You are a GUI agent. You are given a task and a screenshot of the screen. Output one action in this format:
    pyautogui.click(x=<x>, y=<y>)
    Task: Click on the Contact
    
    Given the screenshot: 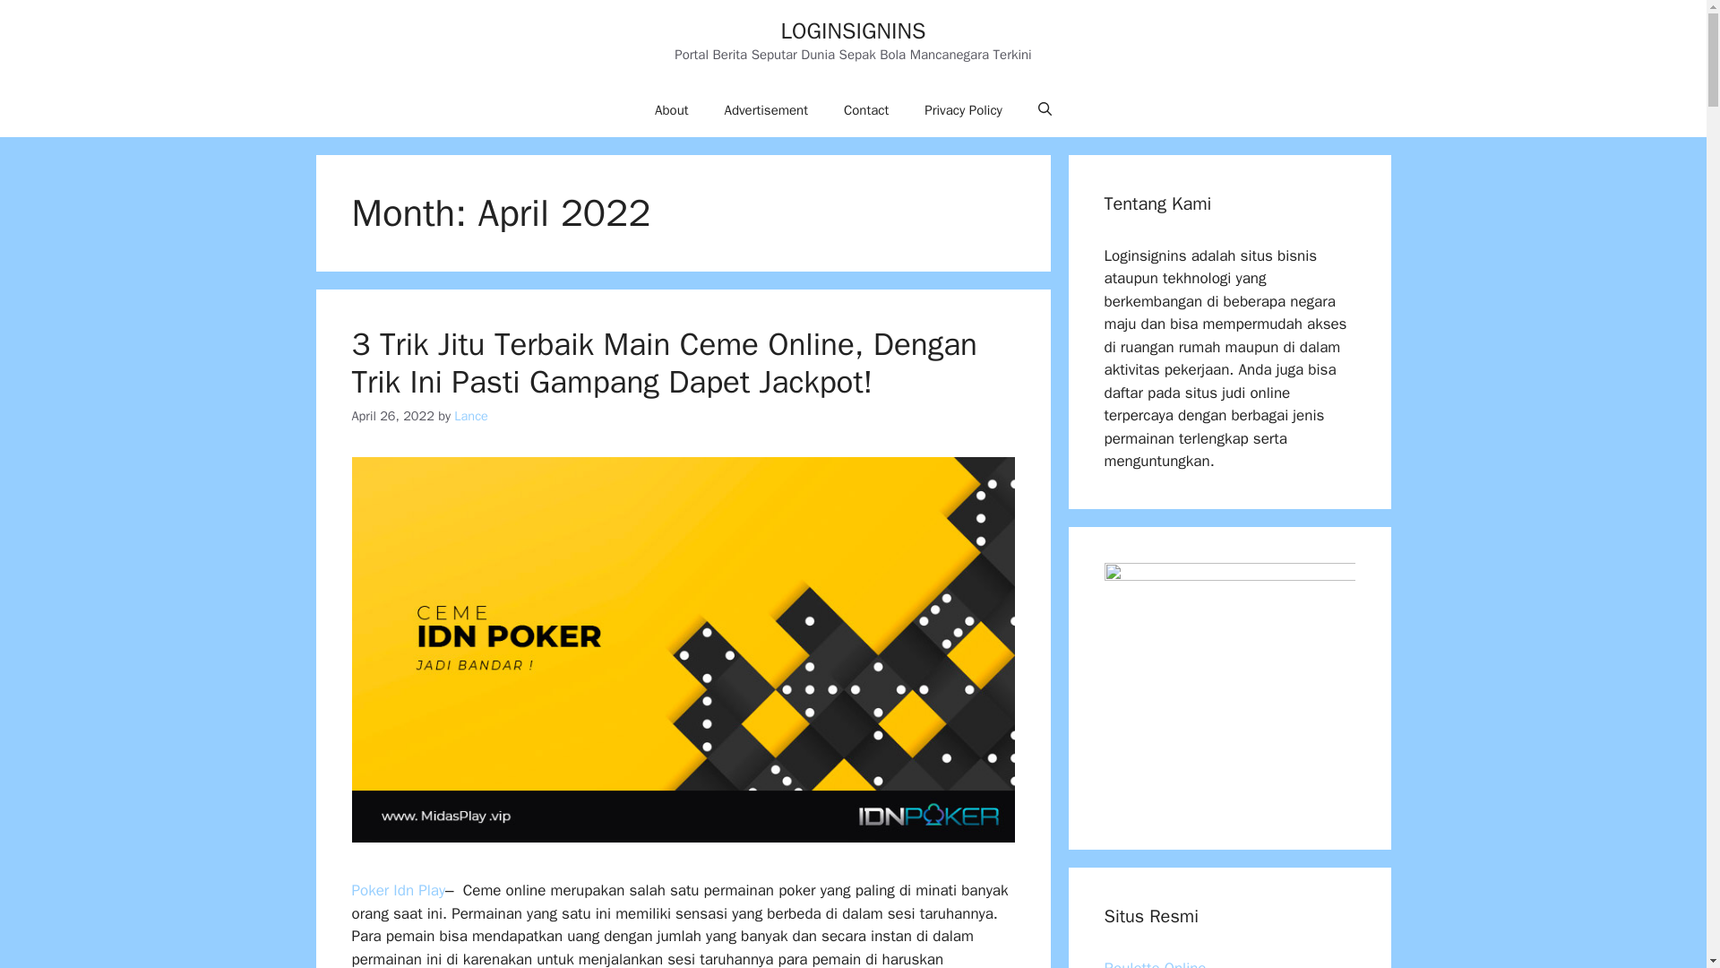 What is the action you would take?
    pyautogui.click(x=865, y=109)
    